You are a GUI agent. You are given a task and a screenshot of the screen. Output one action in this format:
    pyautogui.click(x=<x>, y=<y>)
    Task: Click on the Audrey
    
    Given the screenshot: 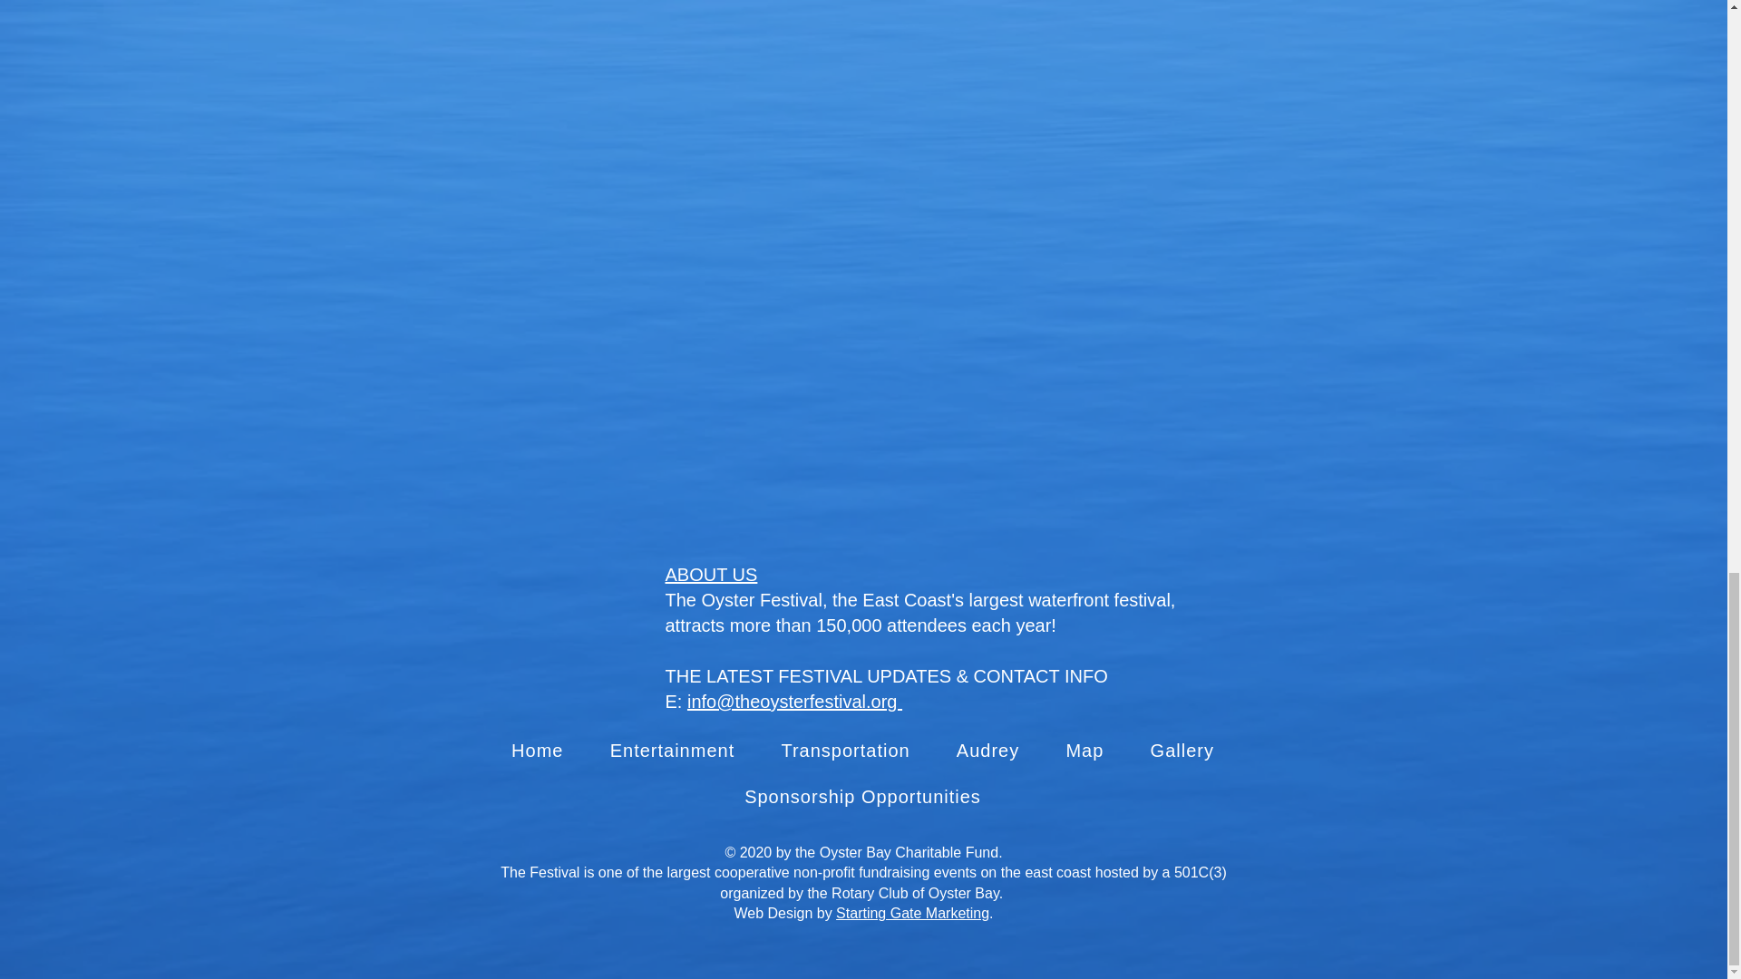 What is the action you would take?
    pyautogui.click(x=987, y=751)
    